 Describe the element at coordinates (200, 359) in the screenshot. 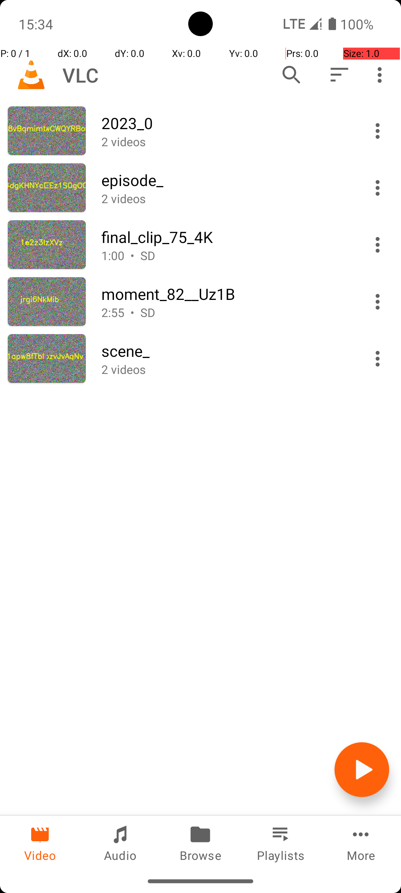

I see `Video group: scene_, 2 videos` at that location.